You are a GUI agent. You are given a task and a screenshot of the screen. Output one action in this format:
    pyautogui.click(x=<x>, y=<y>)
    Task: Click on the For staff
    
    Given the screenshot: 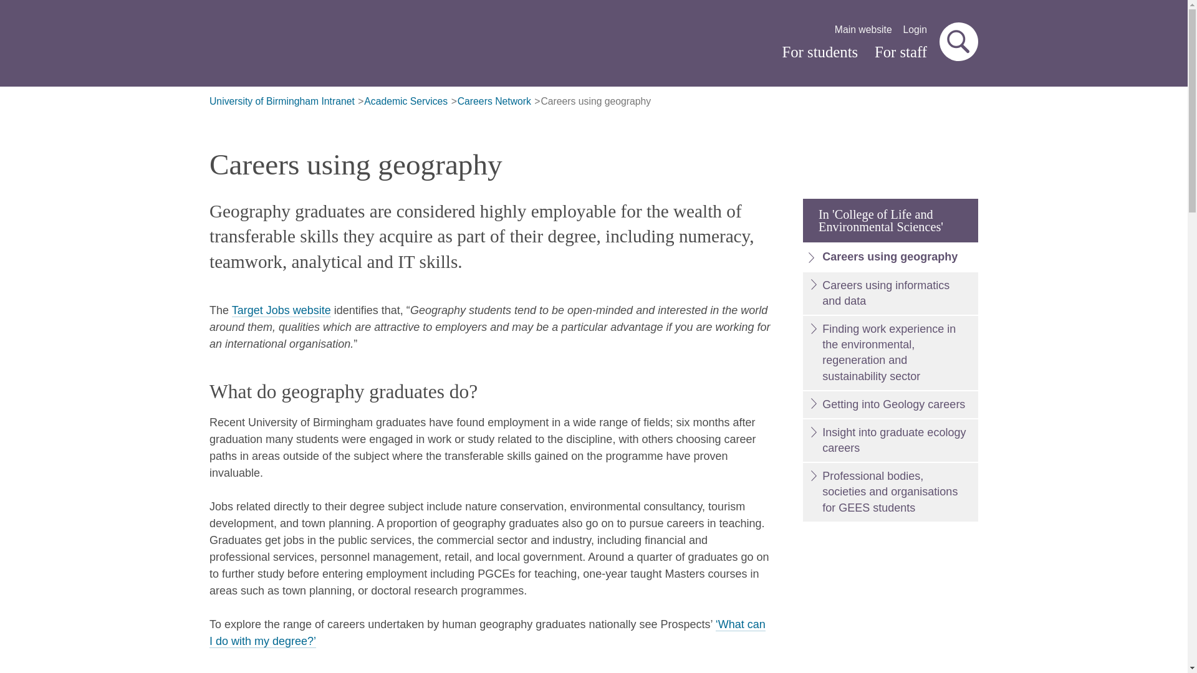 What is the action you would take?
    pyautogui.click(x=900, y=52)
    